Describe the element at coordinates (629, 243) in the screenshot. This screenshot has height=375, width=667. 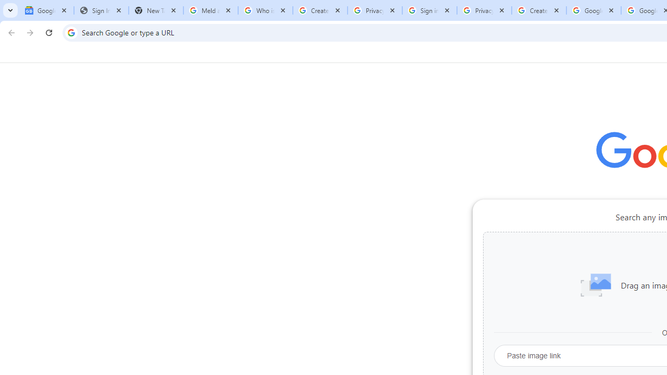
I see `More actions for Chrome Web Store shortcut` at that location.